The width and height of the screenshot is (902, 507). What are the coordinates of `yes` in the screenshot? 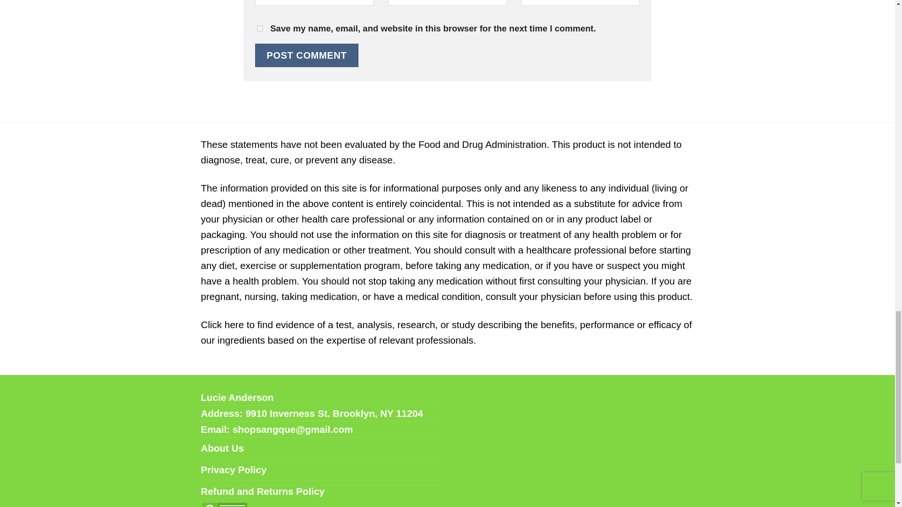 It's located at (259, 28).